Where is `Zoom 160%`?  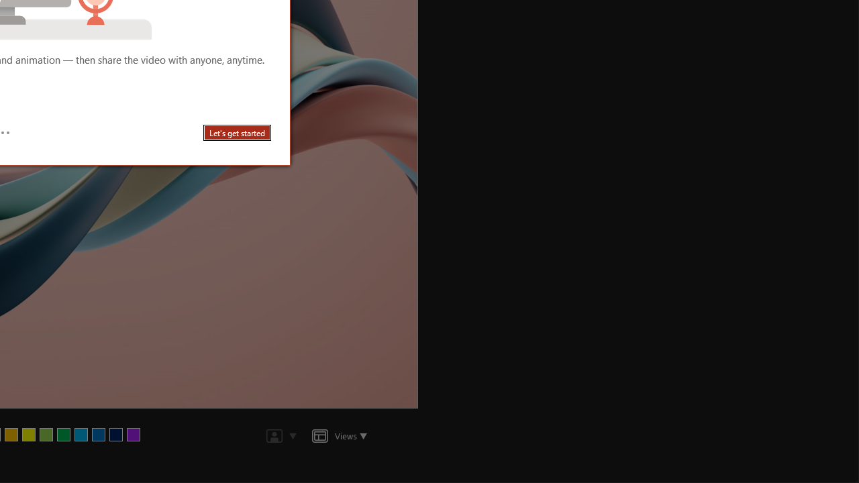
Zoom 160% is located at coordinates (828, 448).